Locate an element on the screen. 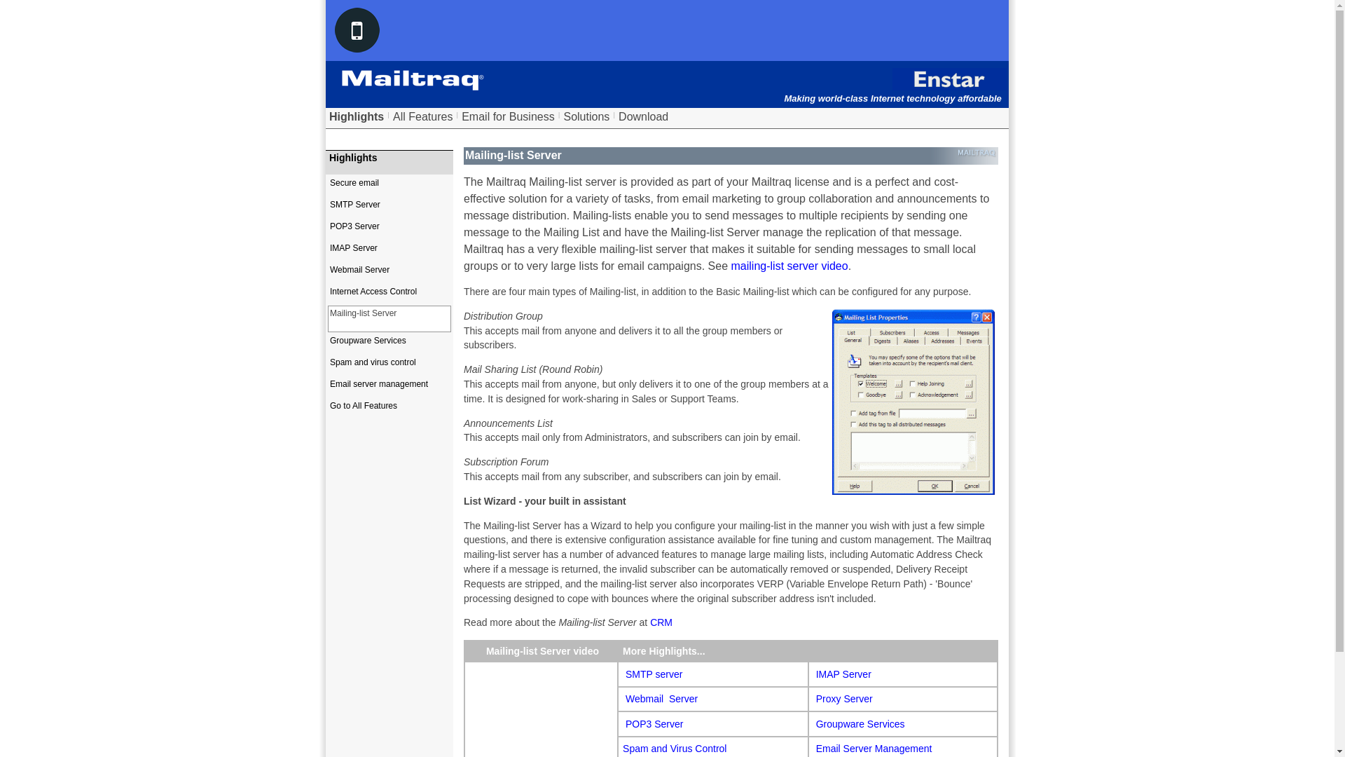  Highlights is located at coordinates (356, 116).